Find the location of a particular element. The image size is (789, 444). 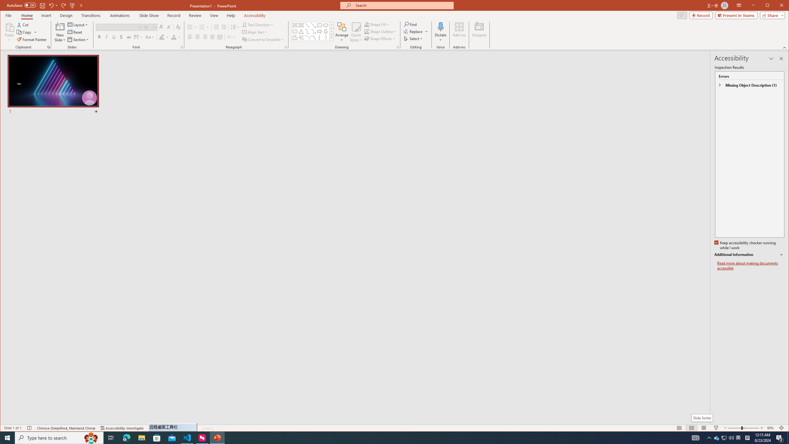

Justify is located at coordinates (212, 37).